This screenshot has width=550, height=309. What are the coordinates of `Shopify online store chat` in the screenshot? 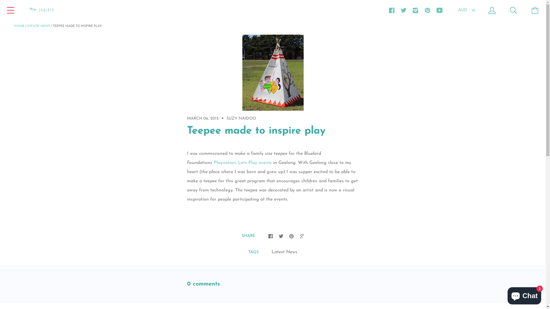 It's located at (524, 295).